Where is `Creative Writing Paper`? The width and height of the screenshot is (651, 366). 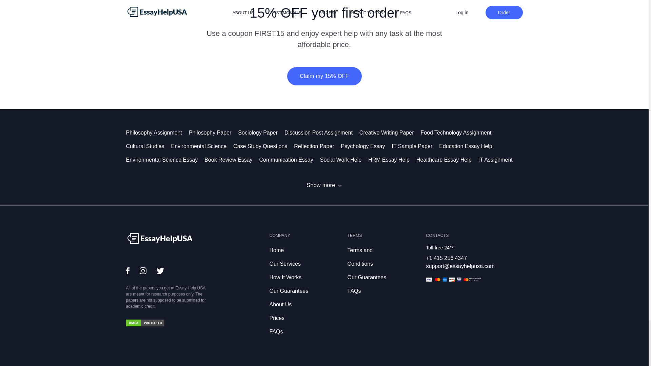 Creative Writing Paper is located at coordinates (390, 133).